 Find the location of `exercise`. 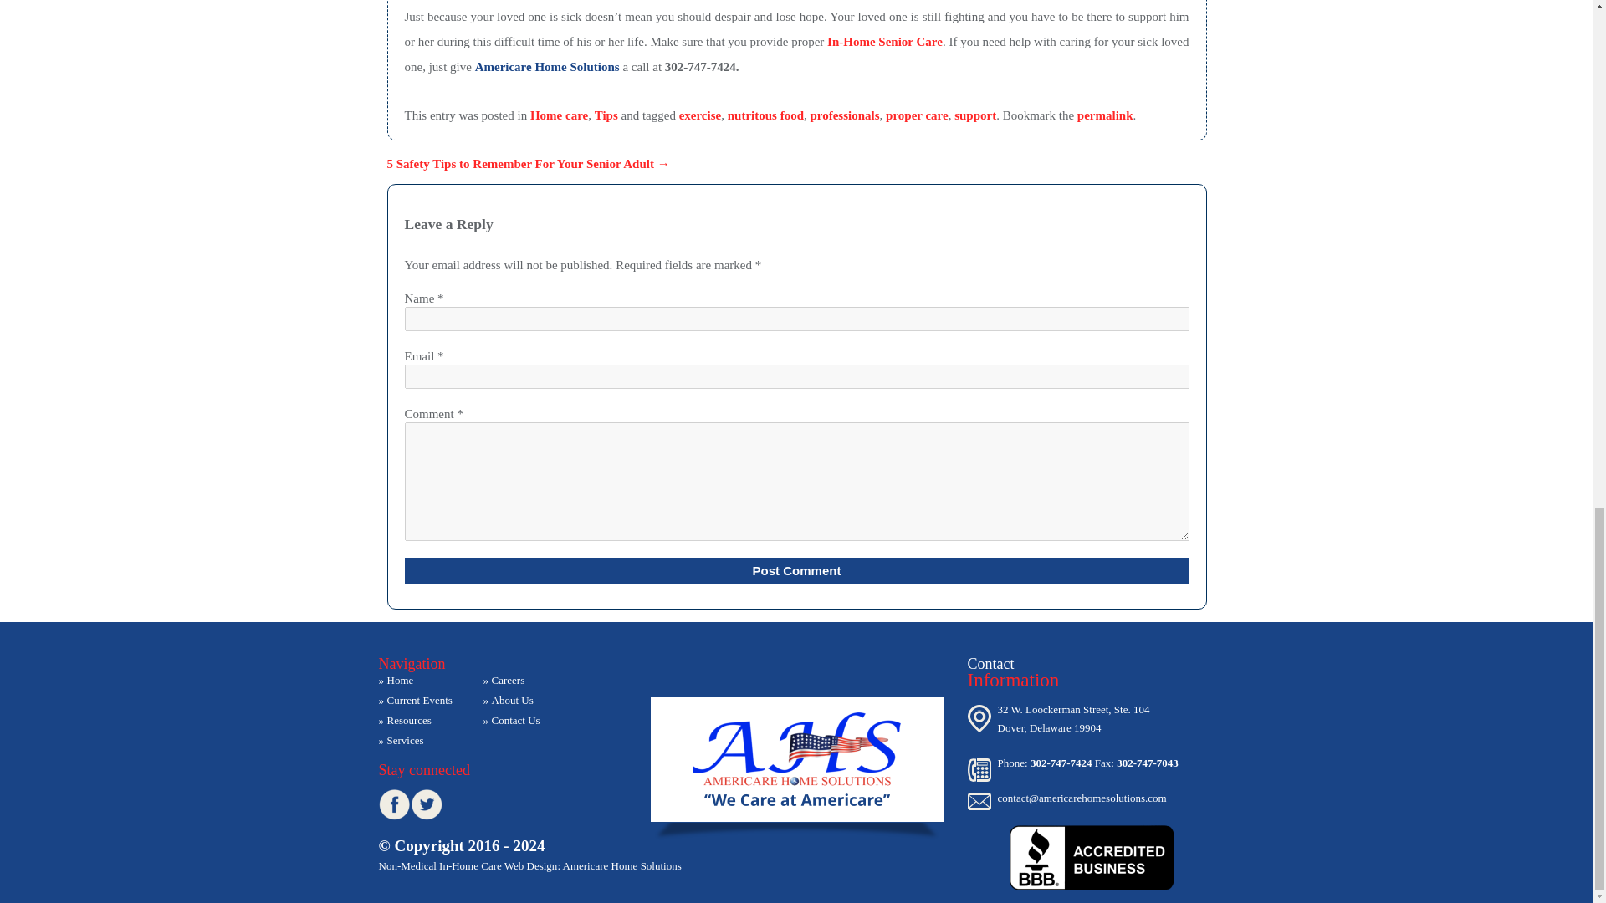

exercise is located at coordinates (700, 115).